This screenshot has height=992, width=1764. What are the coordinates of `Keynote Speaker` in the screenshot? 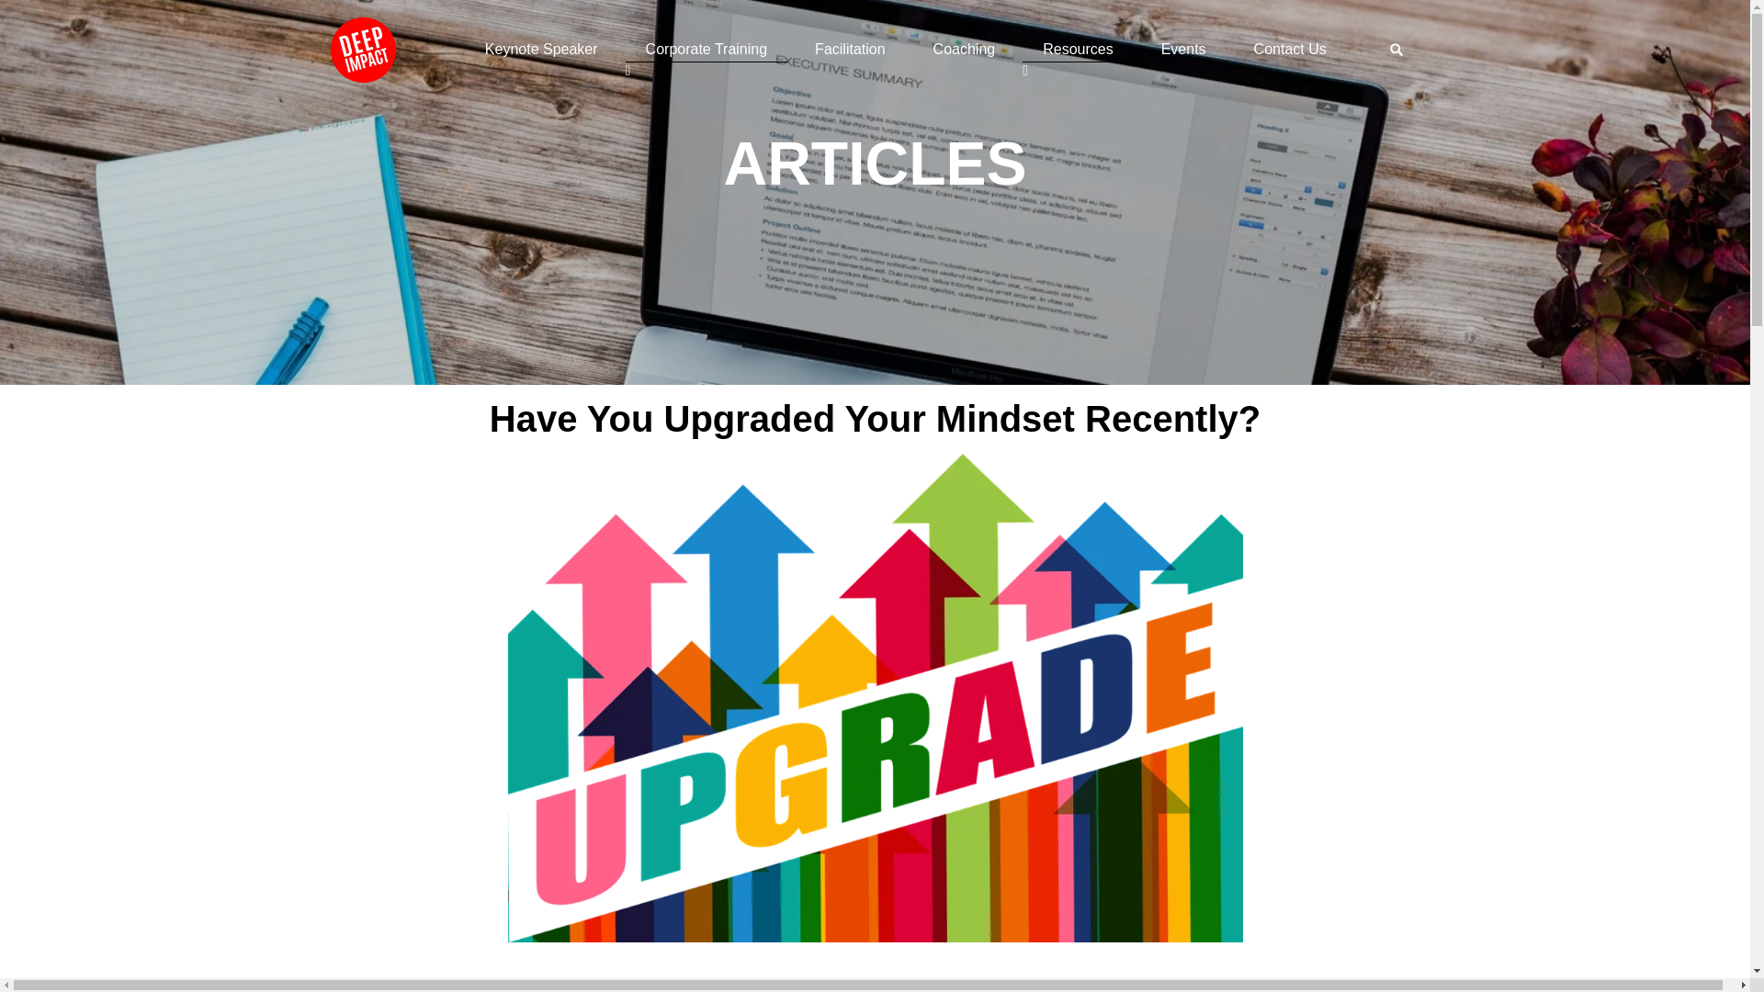 It's located at (542, 50).